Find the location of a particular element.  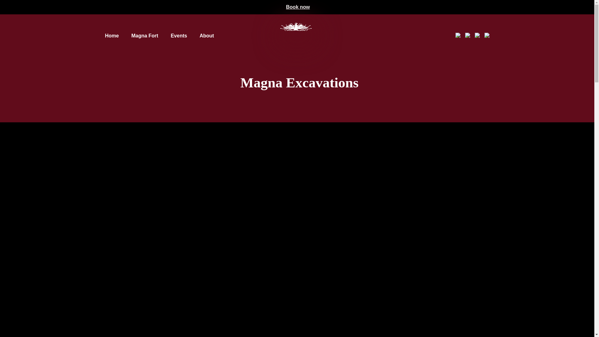

No thanks is located at coordinates (567, 321).